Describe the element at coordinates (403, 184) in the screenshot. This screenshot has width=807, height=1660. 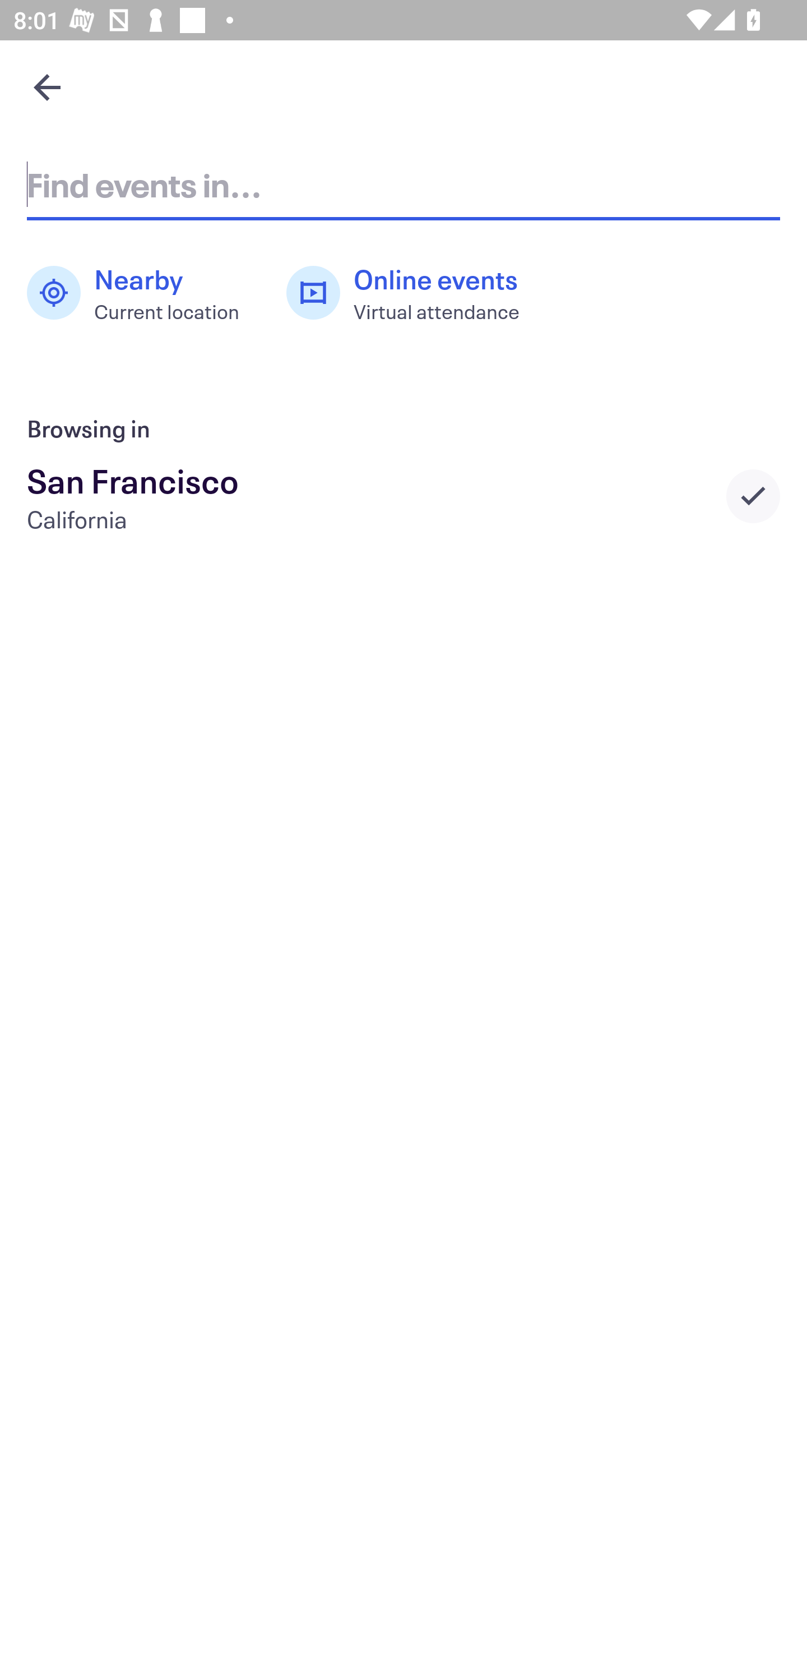
I see `Find events in...` at that location.